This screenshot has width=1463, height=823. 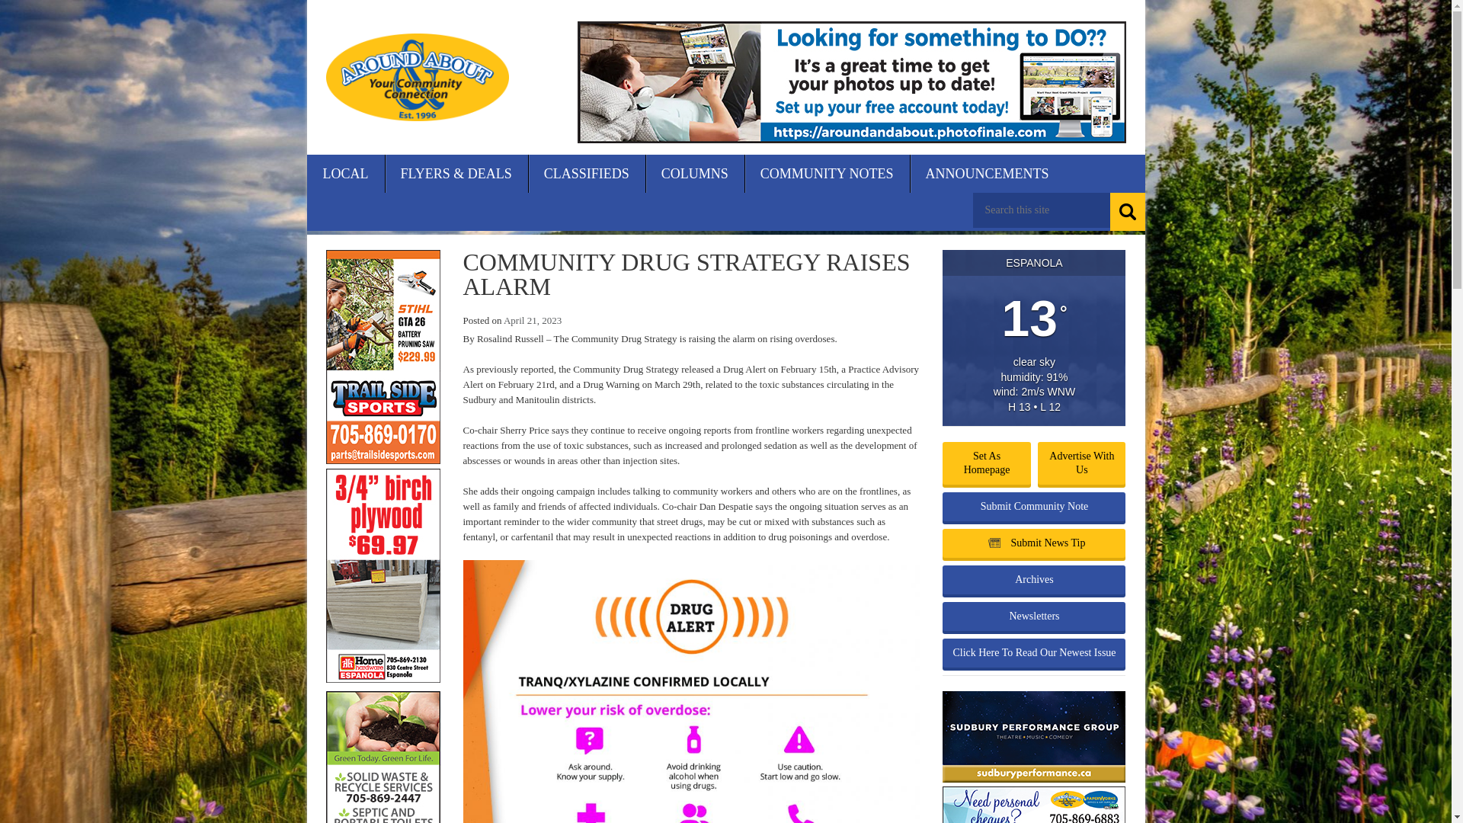 What do you see at coordinates (532, 320) in the screenshot?
I see `April 21, 2023` at bounding box center [532, 320].